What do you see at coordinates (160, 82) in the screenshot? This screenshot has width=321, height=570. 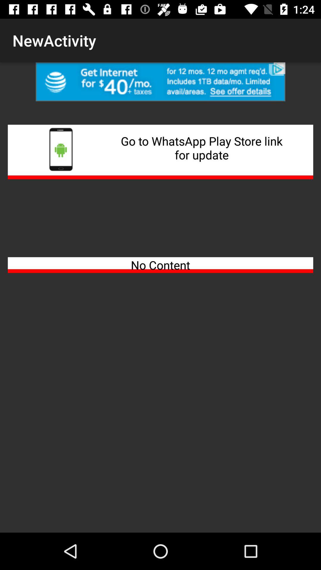 I see `show outside advertisement` at bounding box center [160, 82].